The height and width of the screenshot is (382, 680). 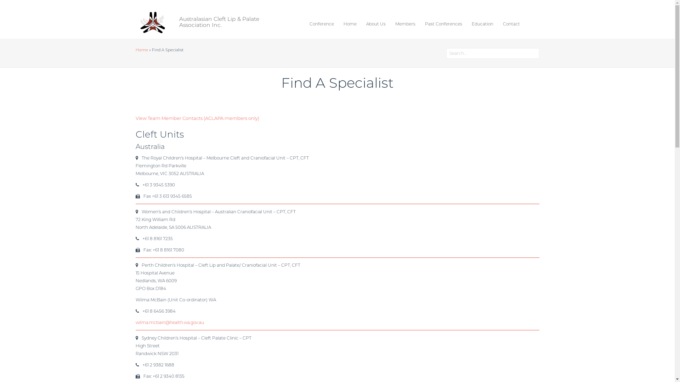 What do you see at coordinates (353, 23) in the screenshot?
I see `Home` at bounding box center [353, 23].